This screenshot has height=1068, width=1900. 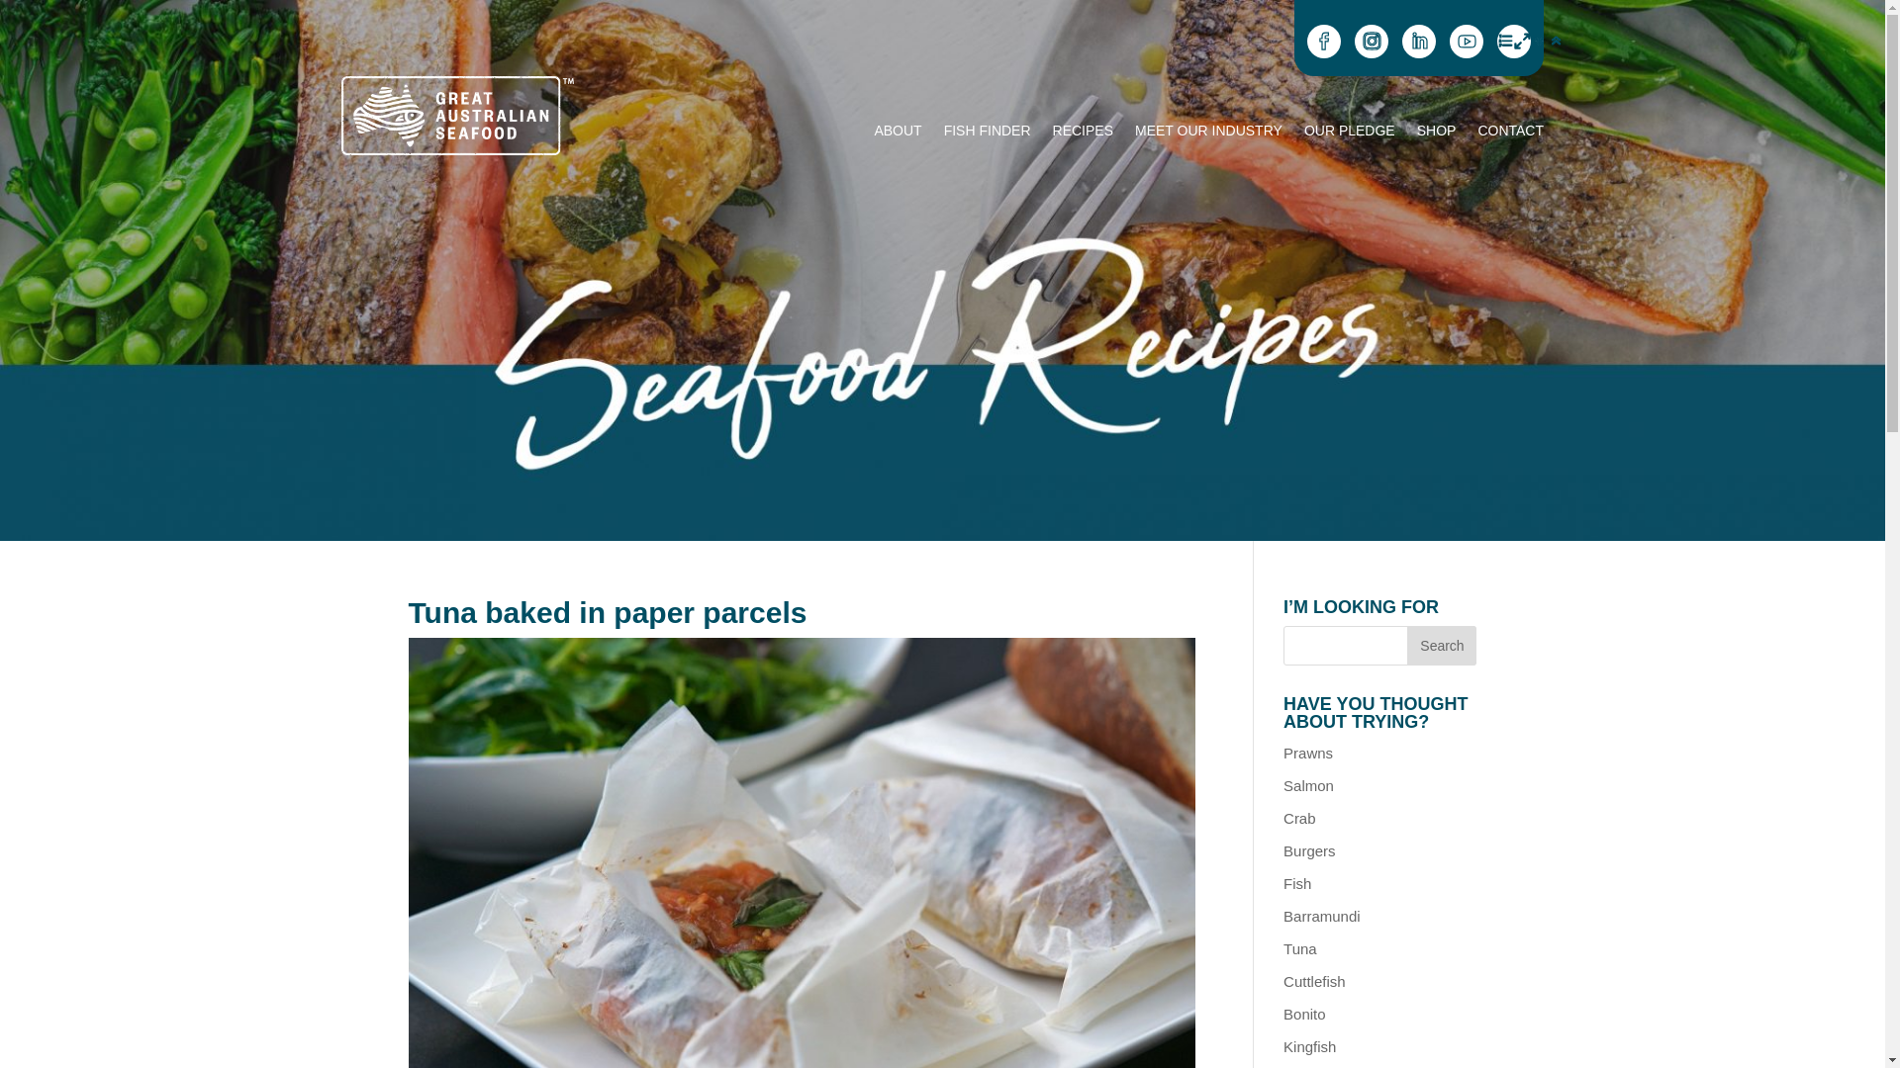 What do you see at coordinates (1297, 884) in the screenshot?
I see `Fish` at bounding box center [1297, 884].